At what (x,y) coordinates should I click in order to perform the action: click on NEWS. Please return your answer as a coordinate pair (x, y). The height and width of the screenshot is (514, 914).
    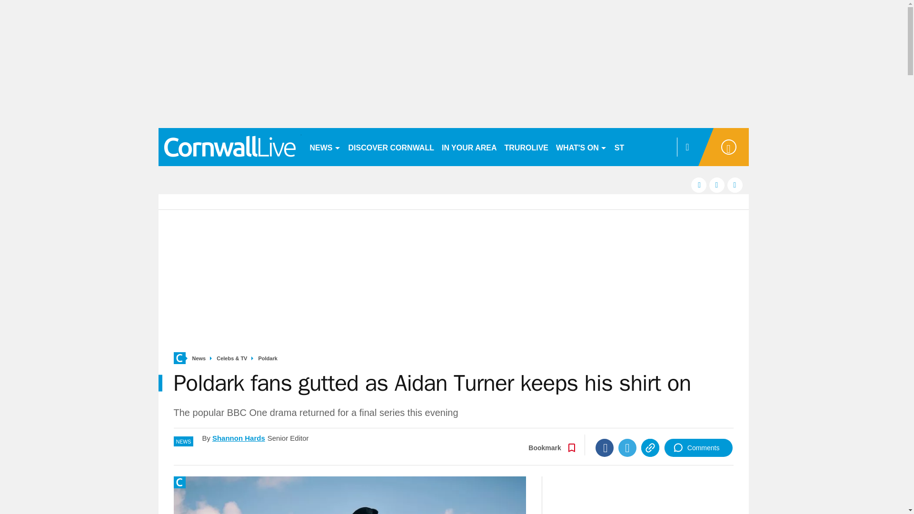
    Looking at the image, I should click on (325, 147).